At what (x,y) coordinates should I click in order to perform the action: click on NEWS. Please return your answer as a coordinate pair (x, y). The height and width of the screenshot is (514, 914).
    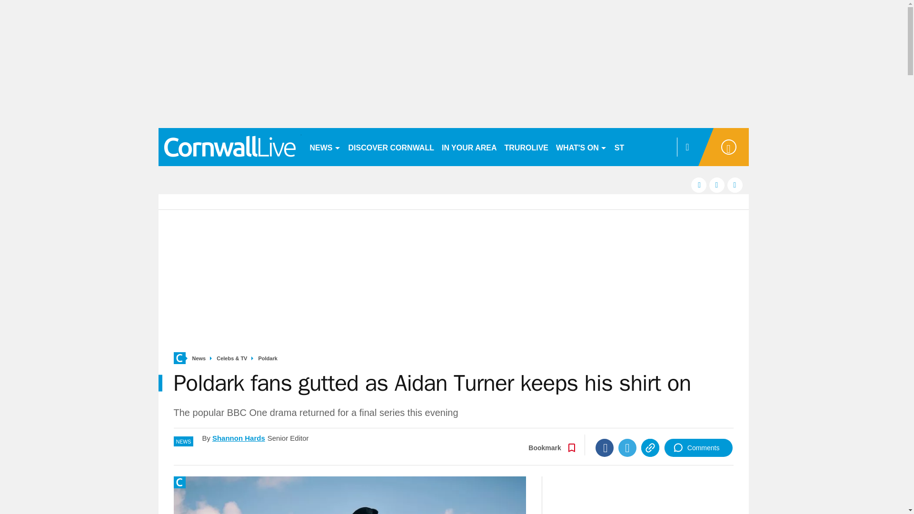
    Looking at the image, I should click on (325, 147).